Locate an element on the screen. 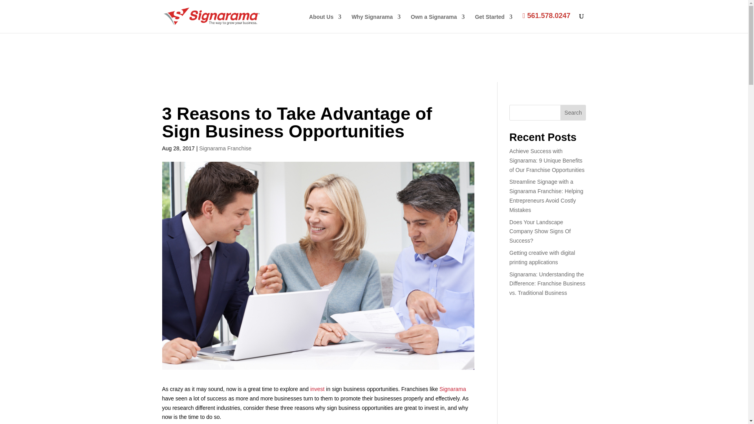  Own a Signarama is located at coordinates (437, 23).